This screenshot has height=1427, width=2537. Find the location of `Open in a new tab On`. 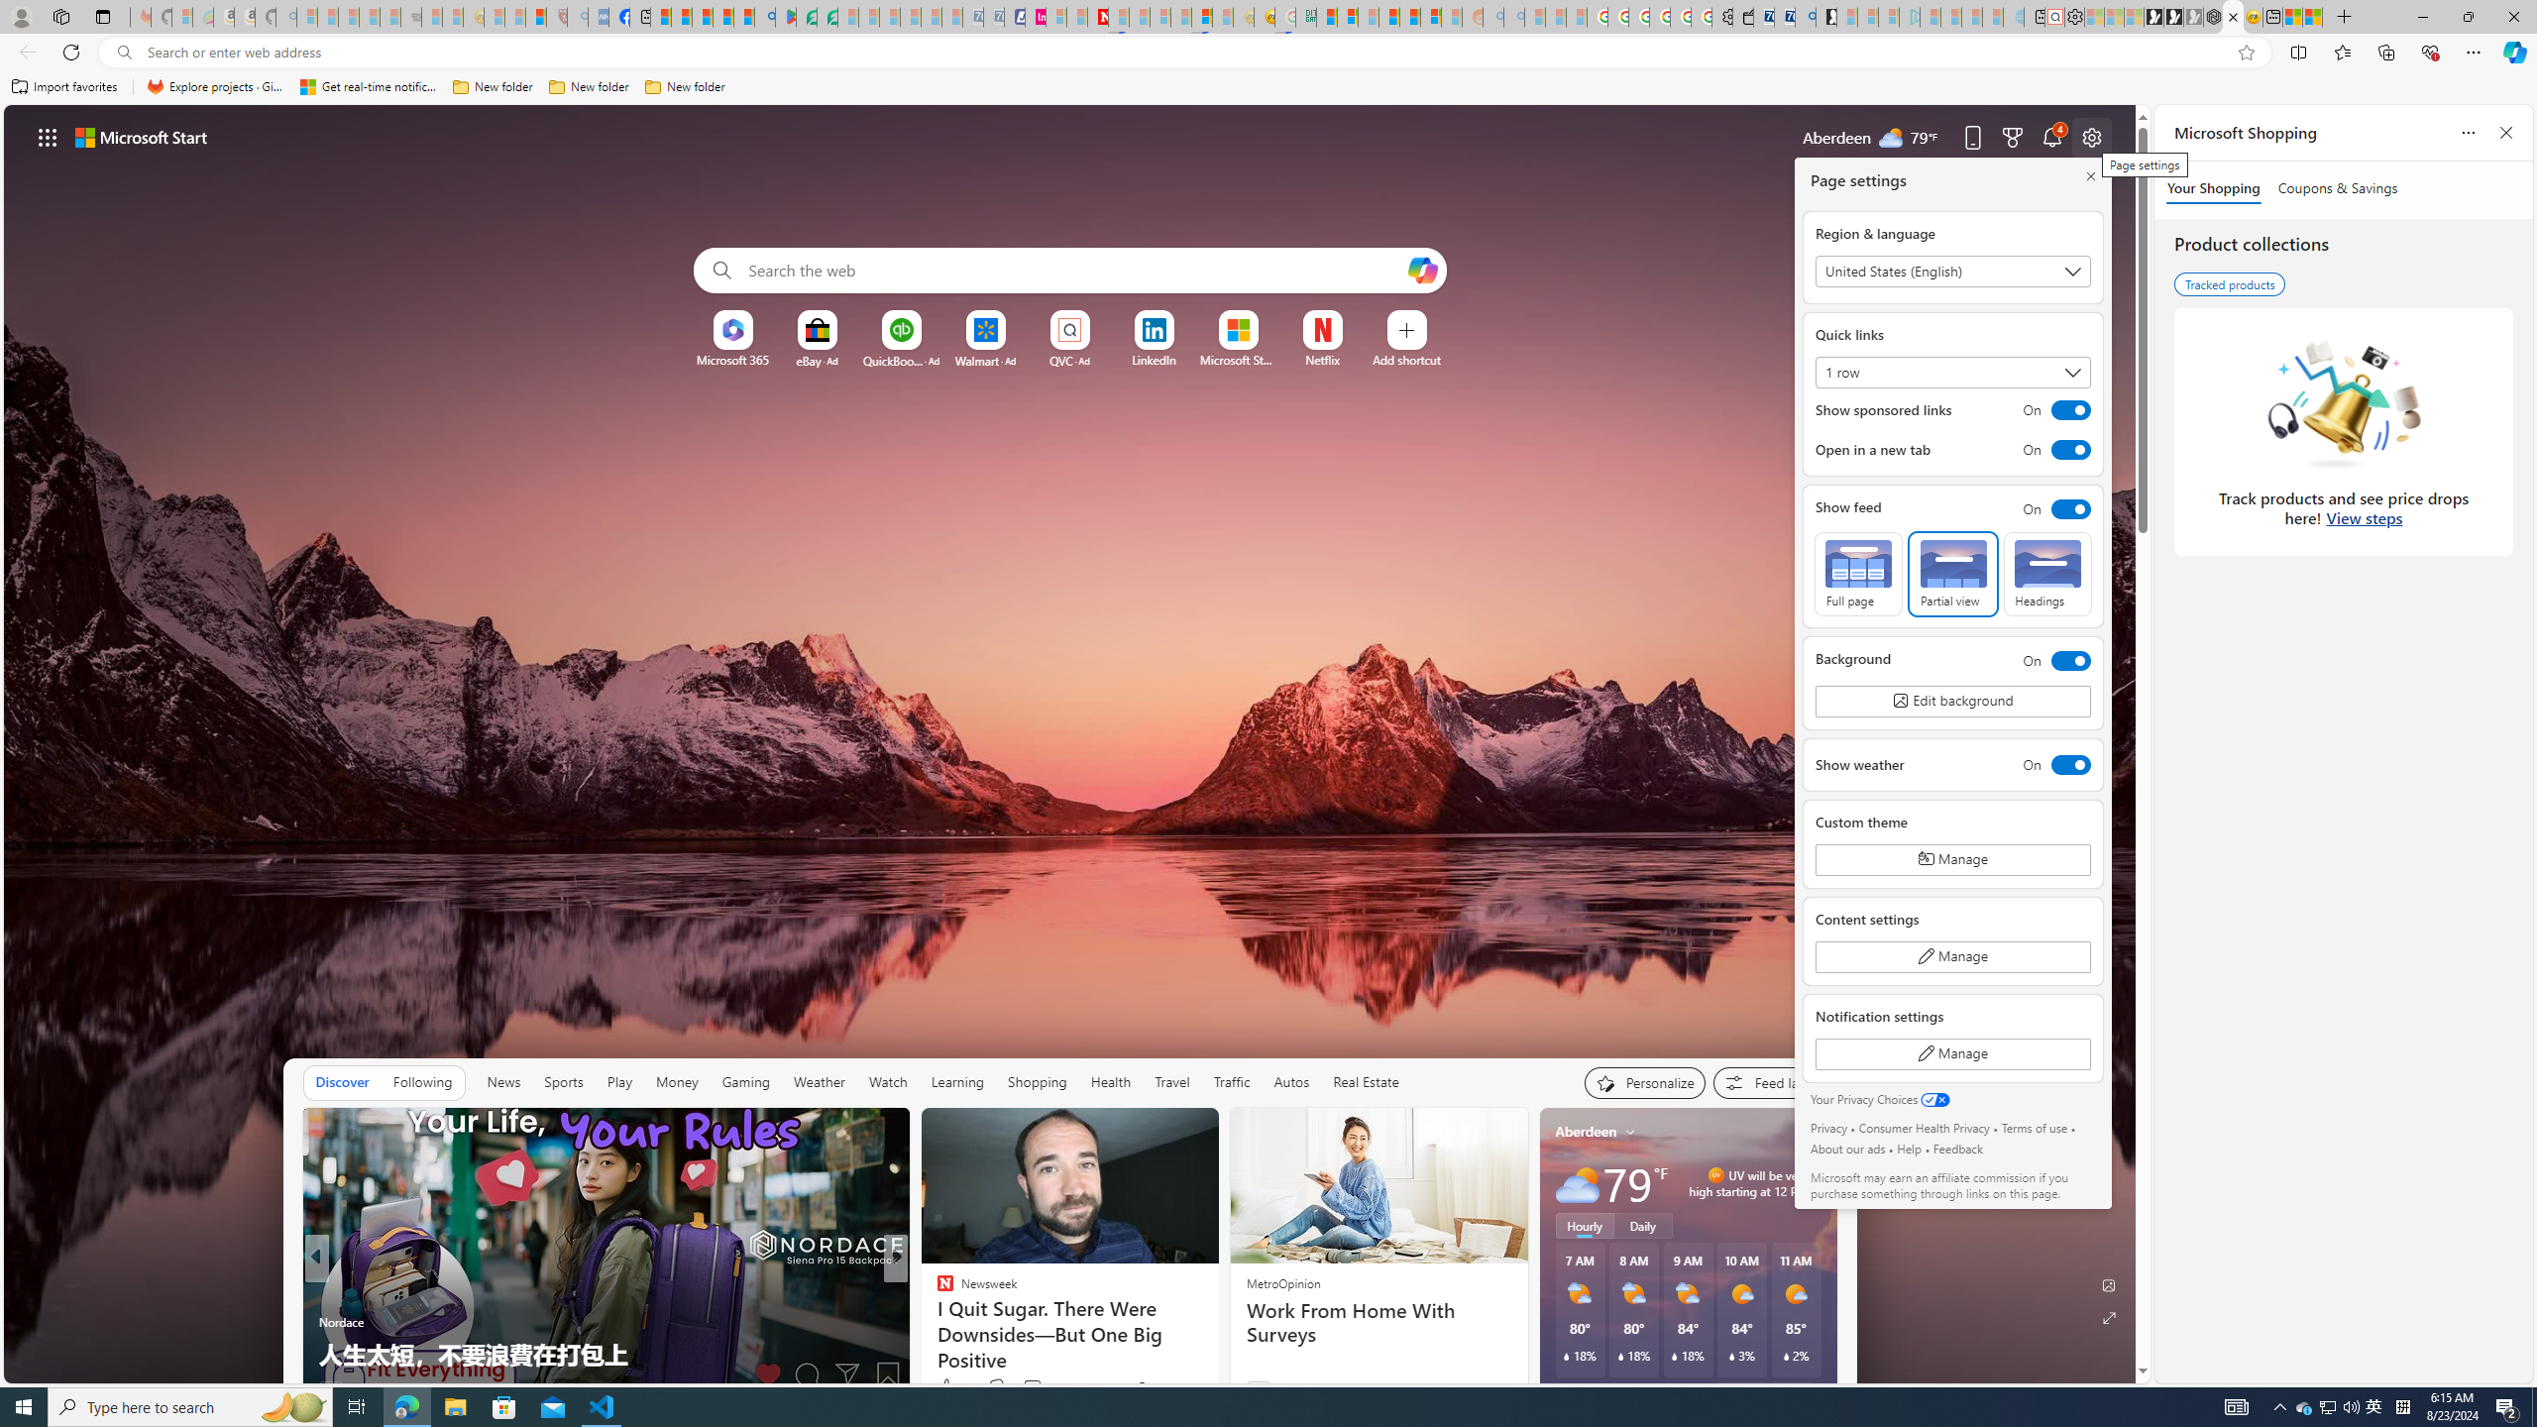

Open in a new tab On is located at coordinates (1952, 449).